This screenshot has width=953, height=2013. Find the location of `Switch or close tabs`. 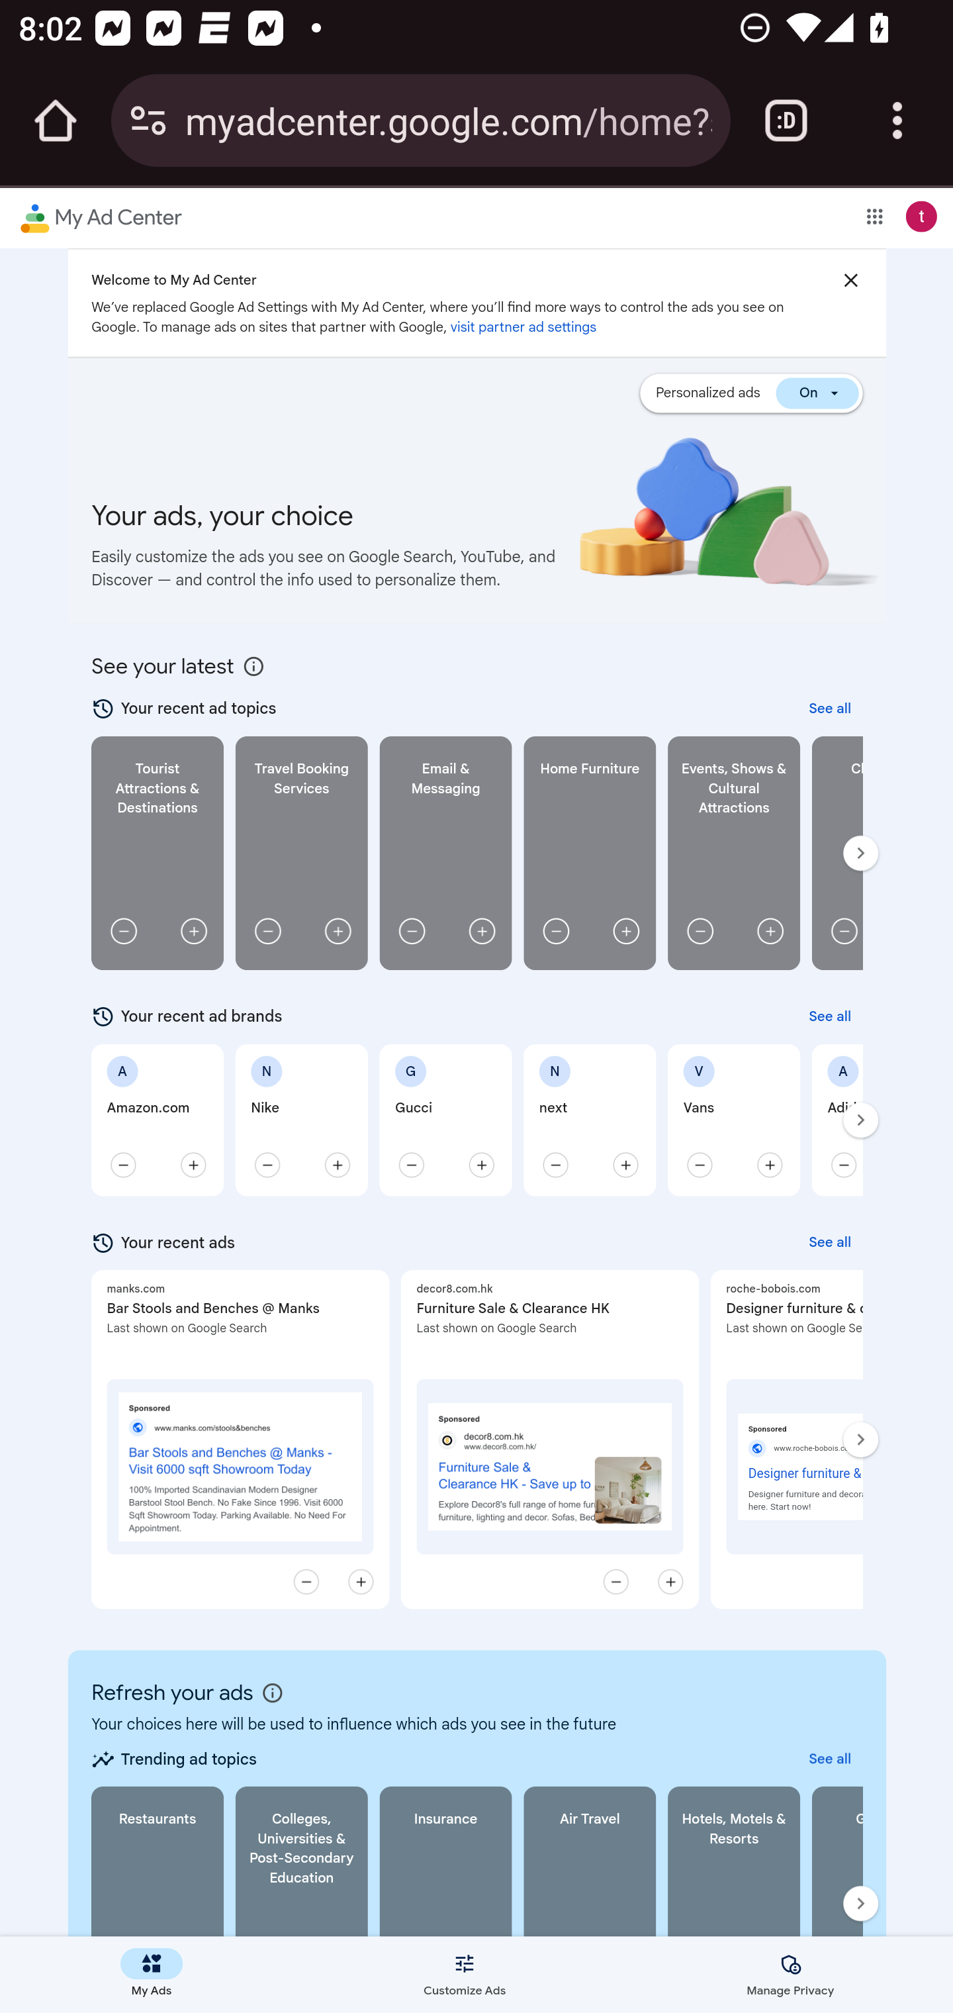

Switch or close tabs is located at coordinates (786, 121).